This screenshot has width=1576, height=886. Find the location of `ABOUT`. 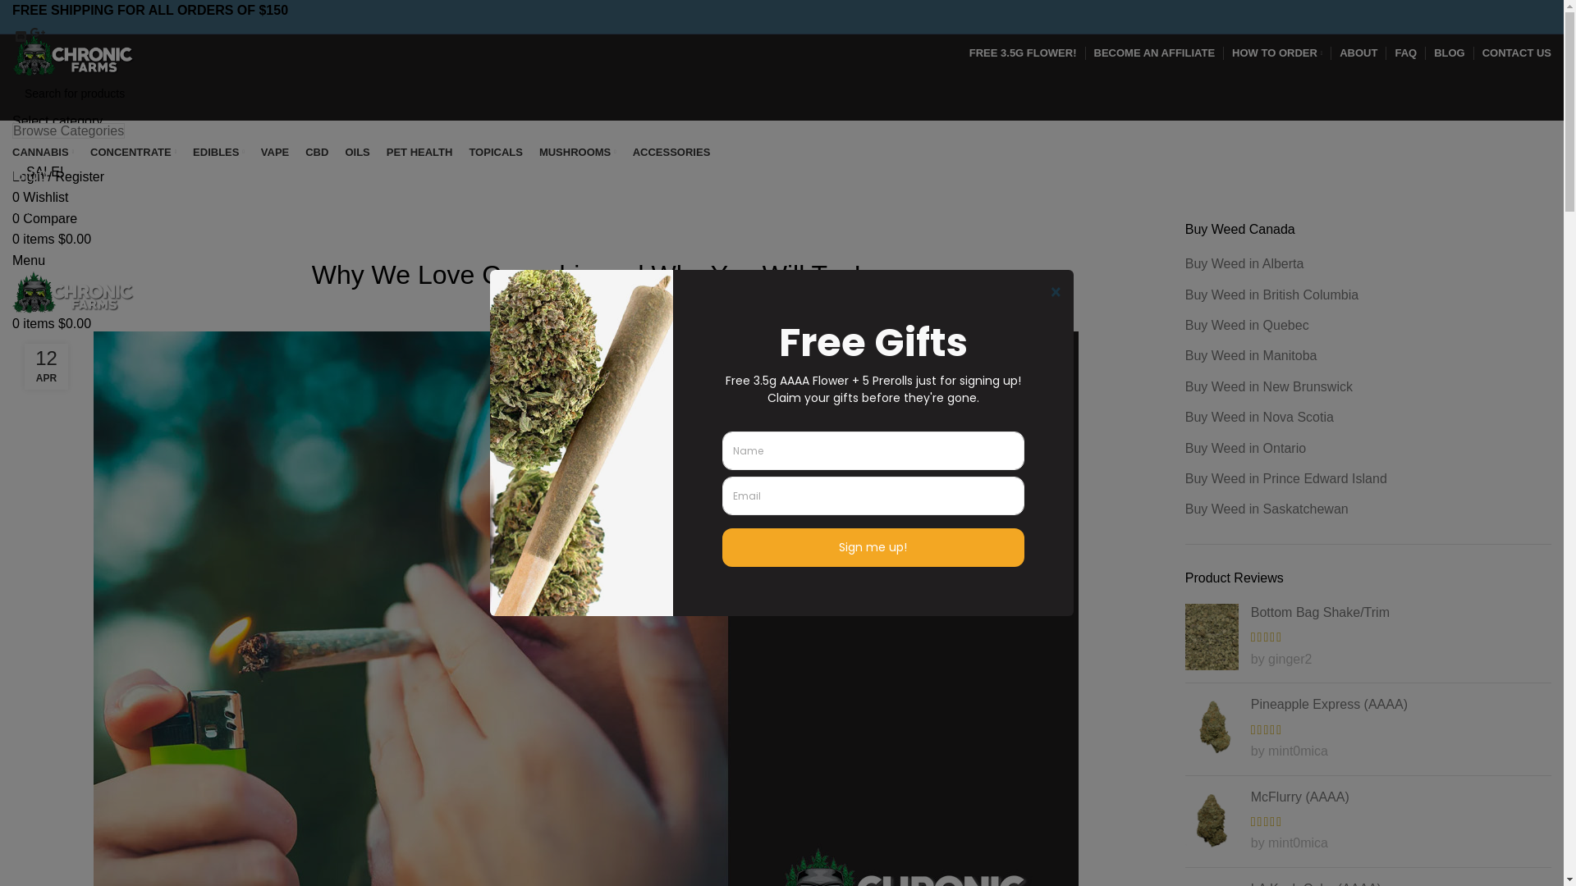

ABOUT is located at coordinates (1358, 53).